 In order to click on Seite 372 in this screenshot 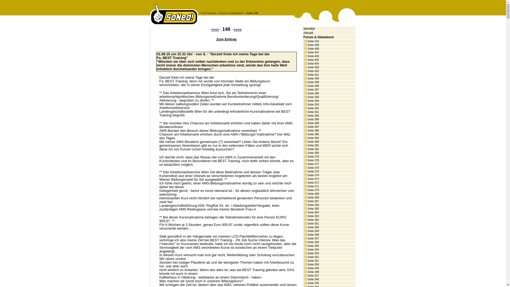, I will do `click(313, 183)`.